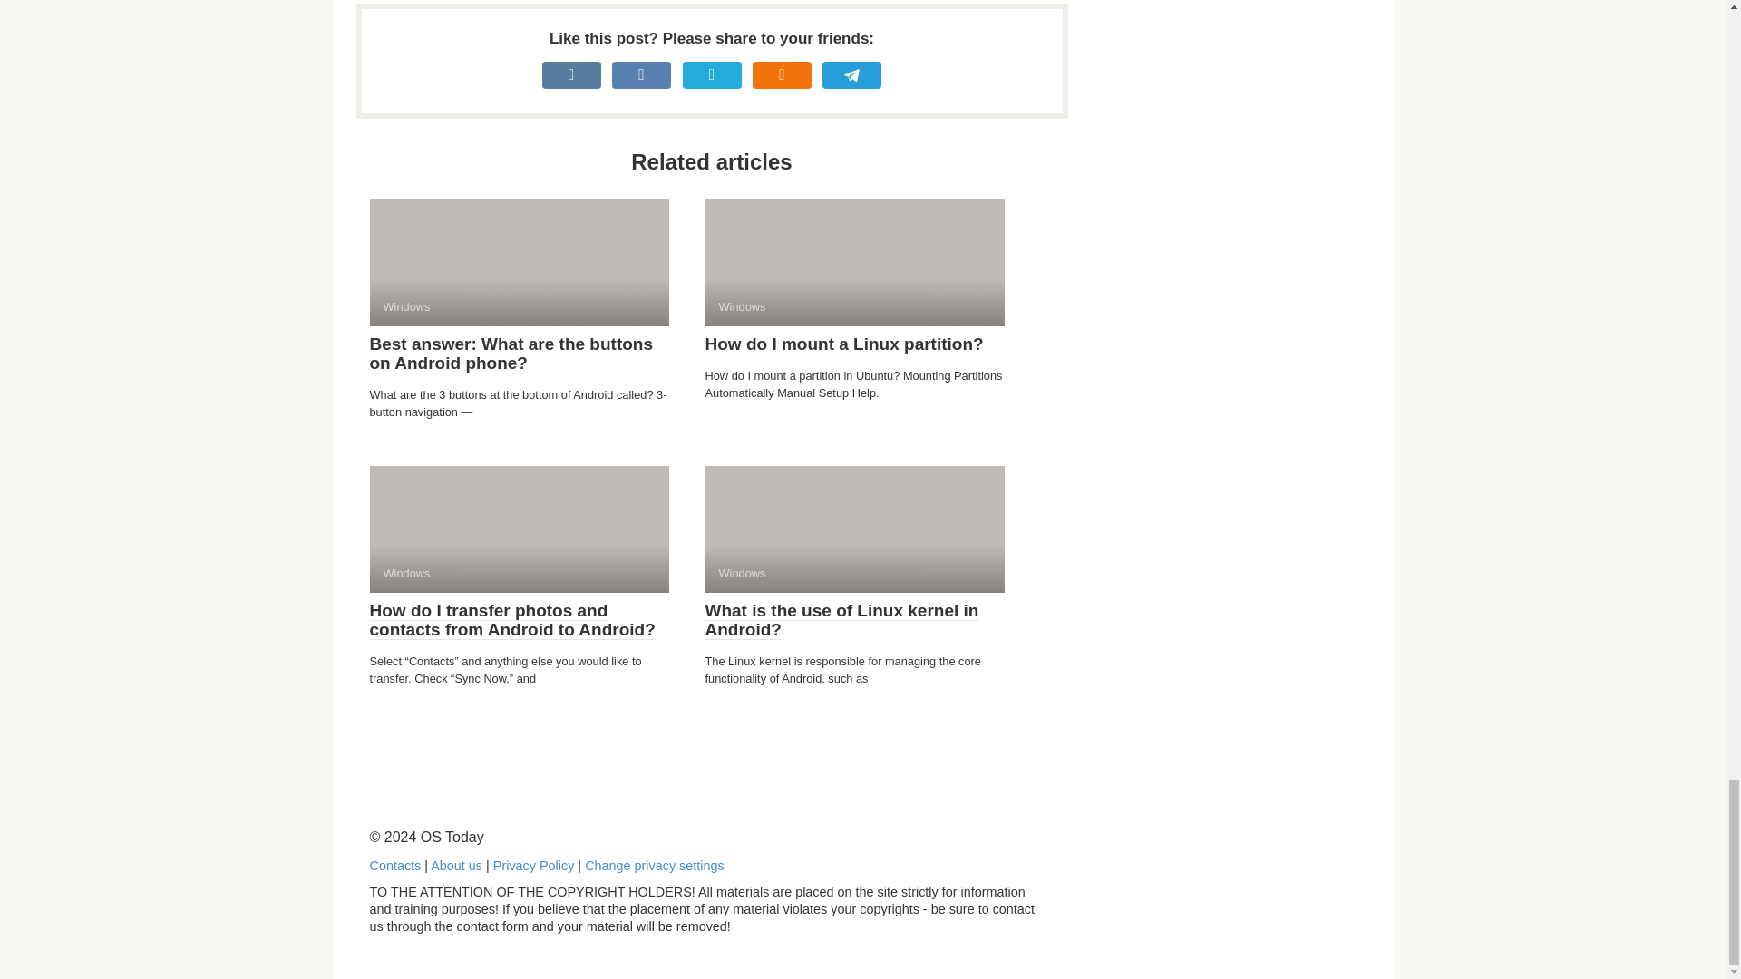  Describe the element at coordinates (843, 344) in the screenshot. I see `How do I mount a Linux partition?` at that location.